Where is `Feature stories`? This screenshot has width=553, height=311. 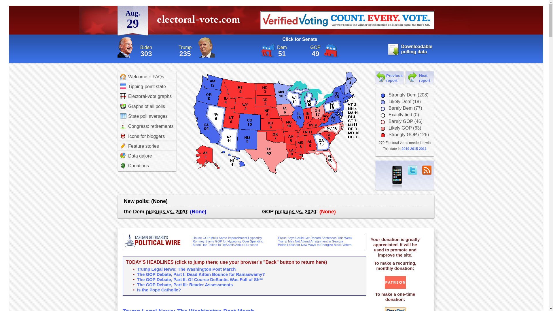 Feature stories is located at coordinates (139, 146).